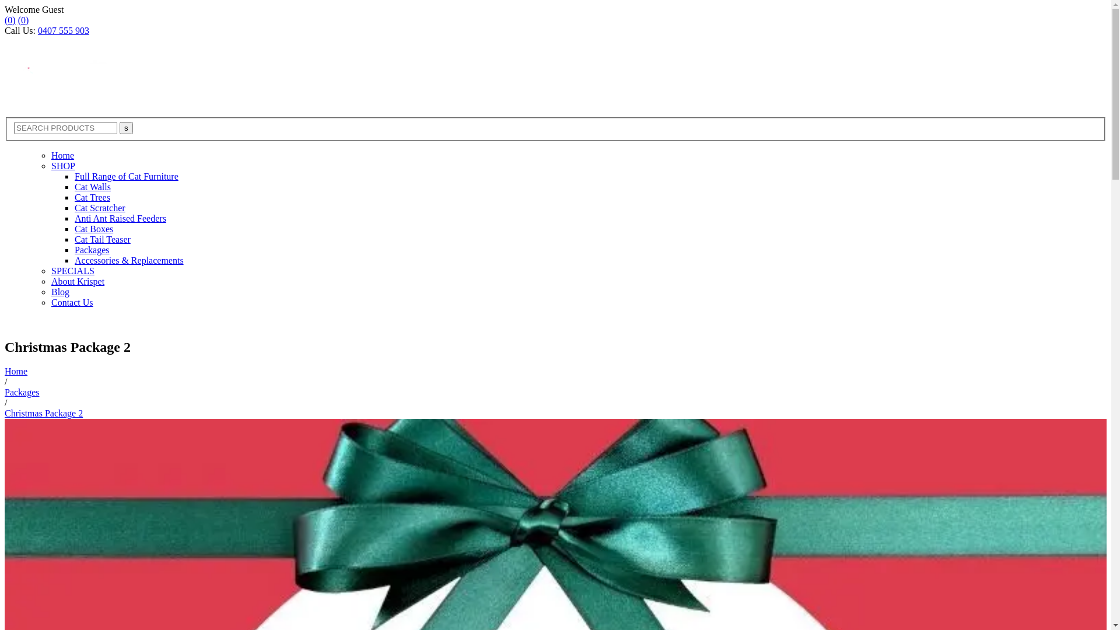 Image resolution: width=1120 pixels, height=630 pixels. What do you see at coordinates (72, 302) in the screenshot?
I see `Contact Us` at bounding box center [72, 302].